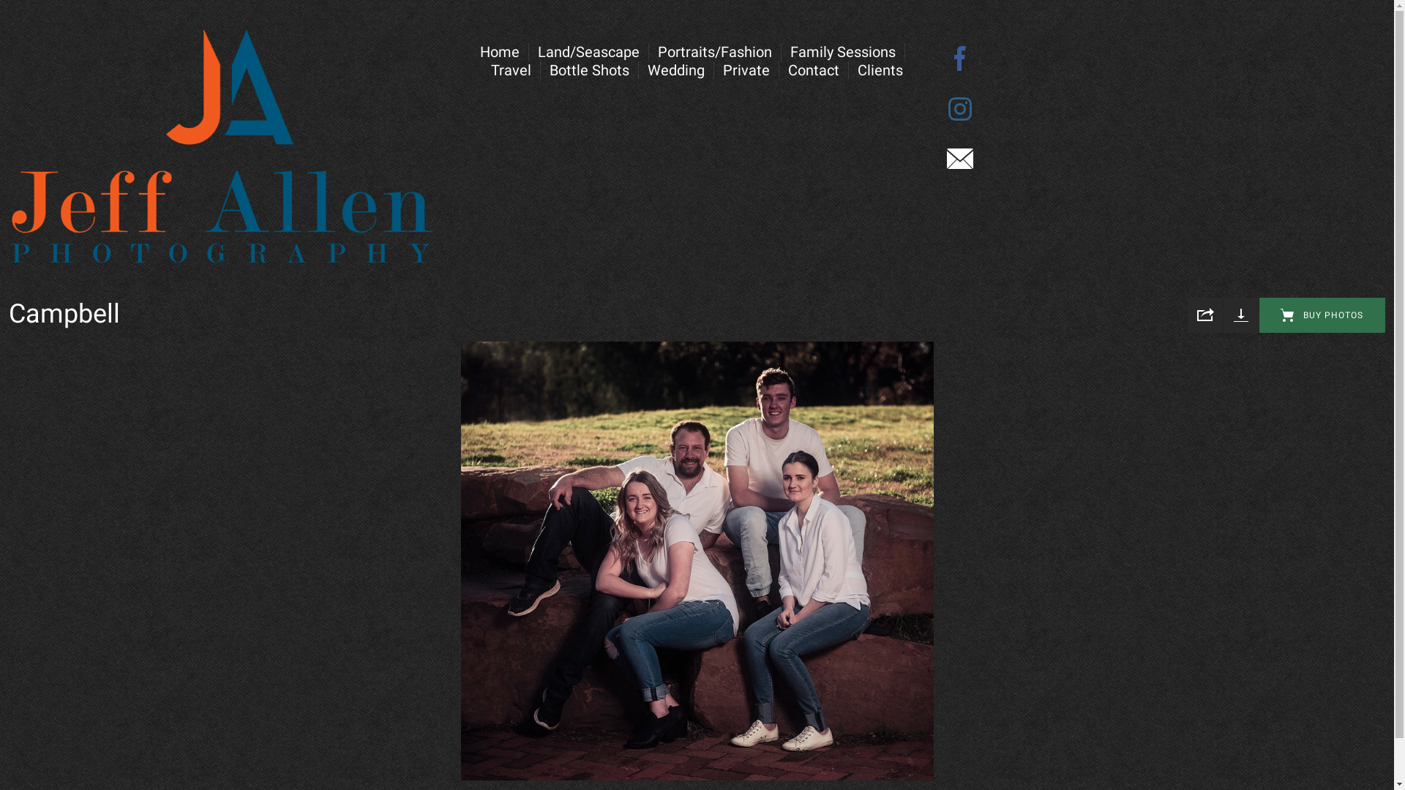 Image resolution: width=1405 pixels, height=790 pixels. I want to click on Clients, so click(880, 70).